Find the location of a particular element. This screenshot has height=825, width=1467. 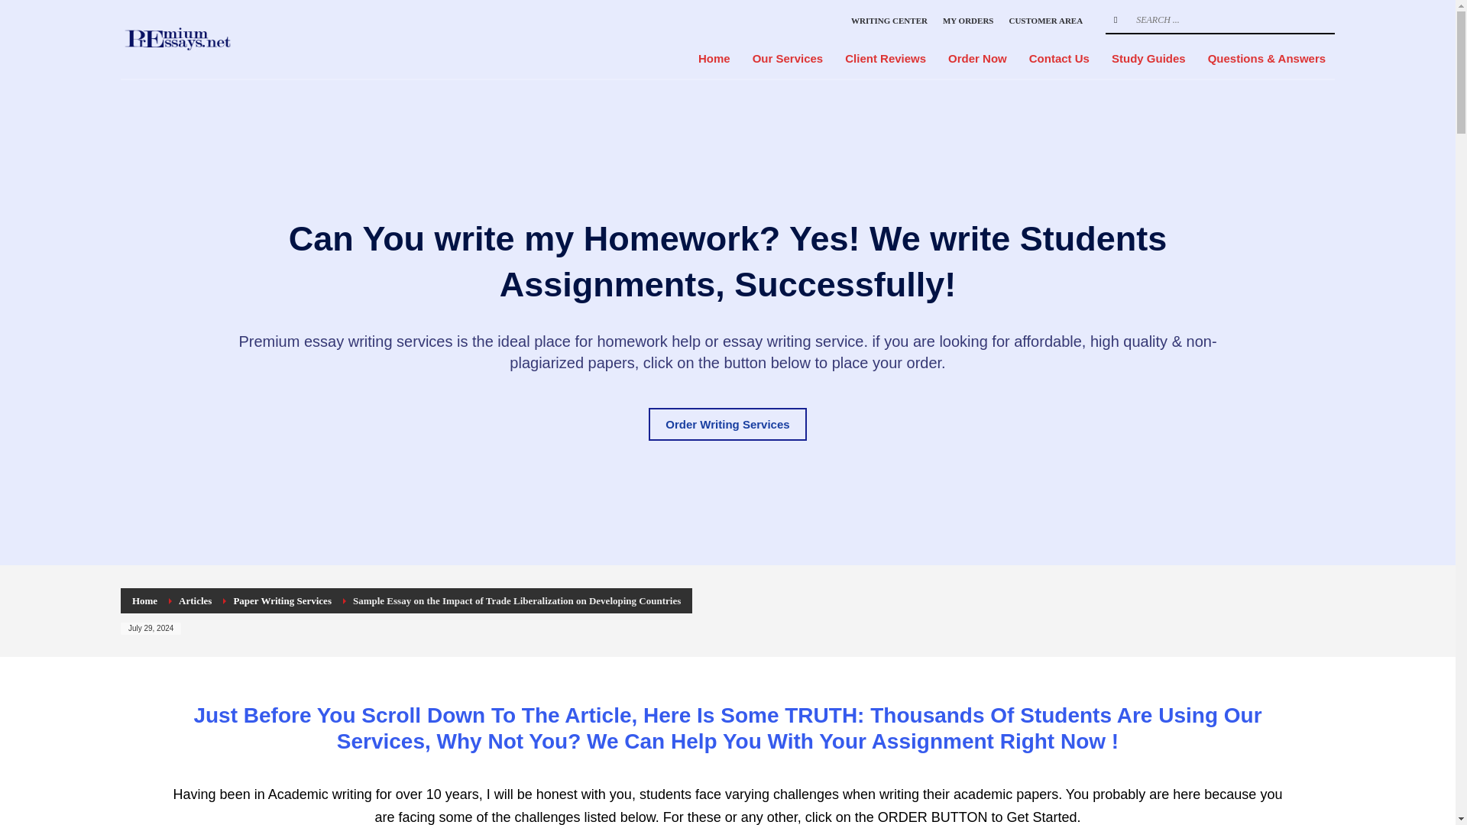

Contact Us is located at coordinates (1059, 58).